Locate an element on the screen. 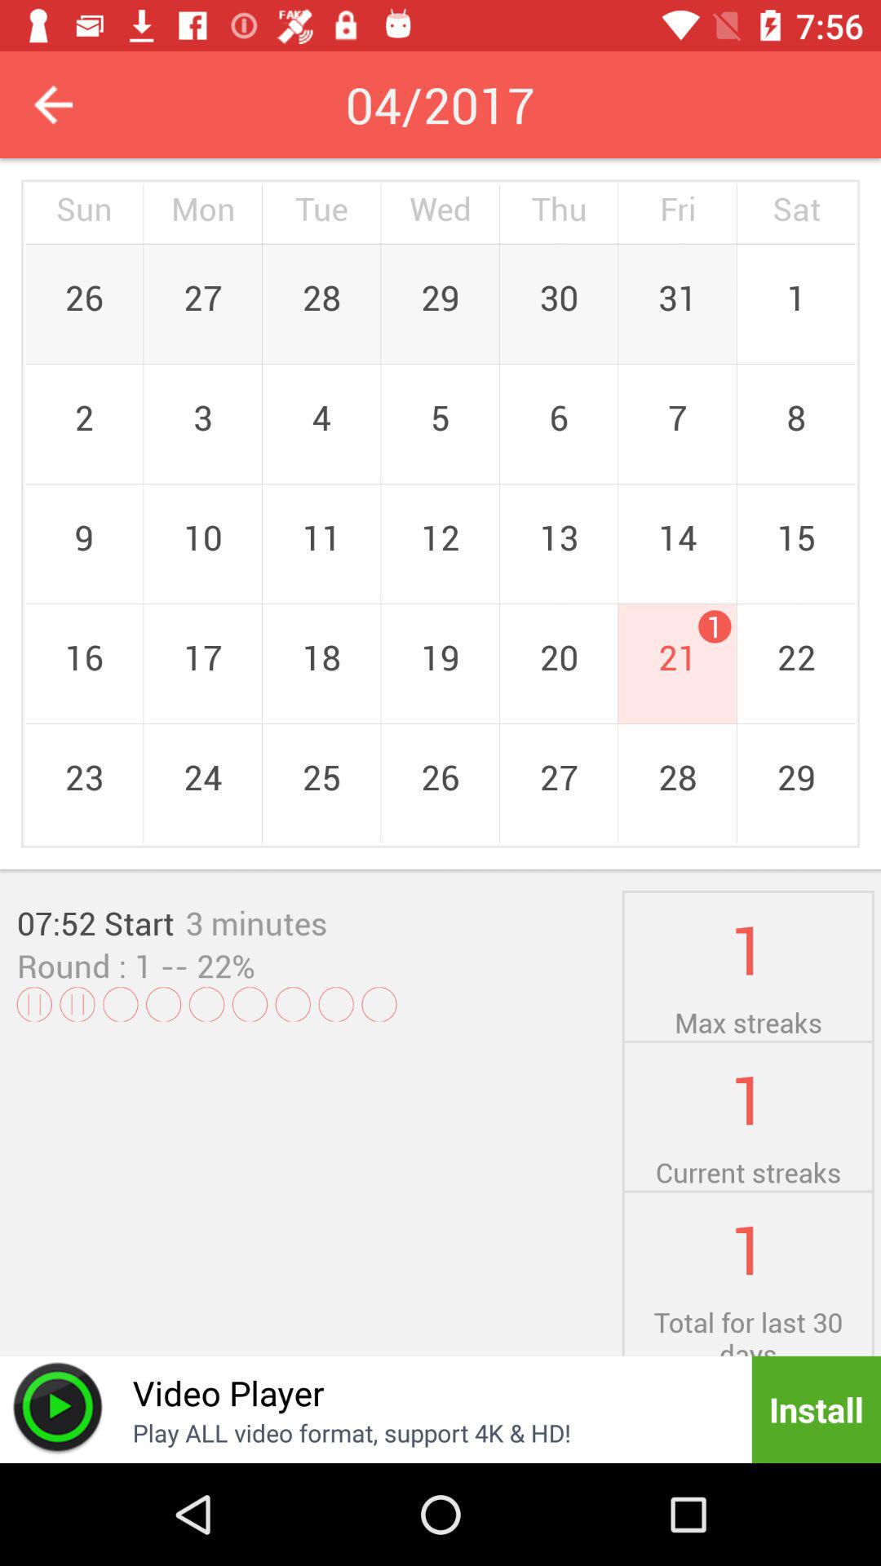 This screenshot has width=881, height=1566. turn on 07:52 start item is located at coordinates (95, 922).